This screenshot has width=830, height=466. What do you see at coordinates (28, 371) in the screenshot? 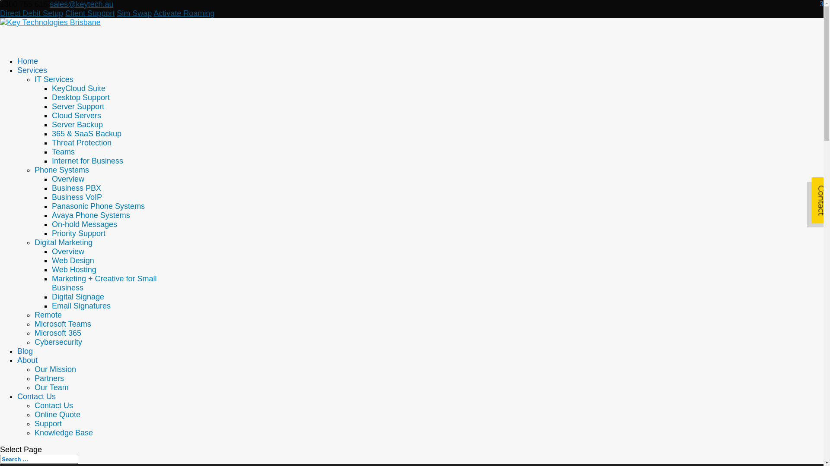
I see `About` at bounding box center [28, 371].